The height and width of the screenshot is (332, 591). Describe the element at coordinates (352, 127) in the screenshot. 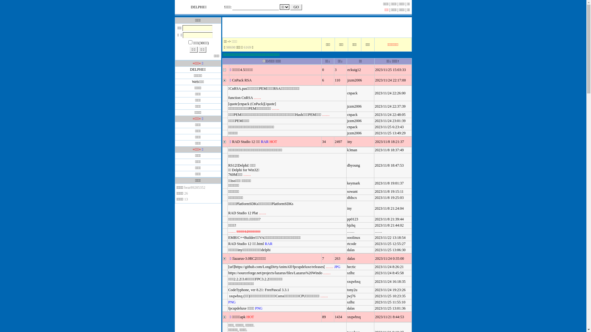

I see `cnpack` at that location.